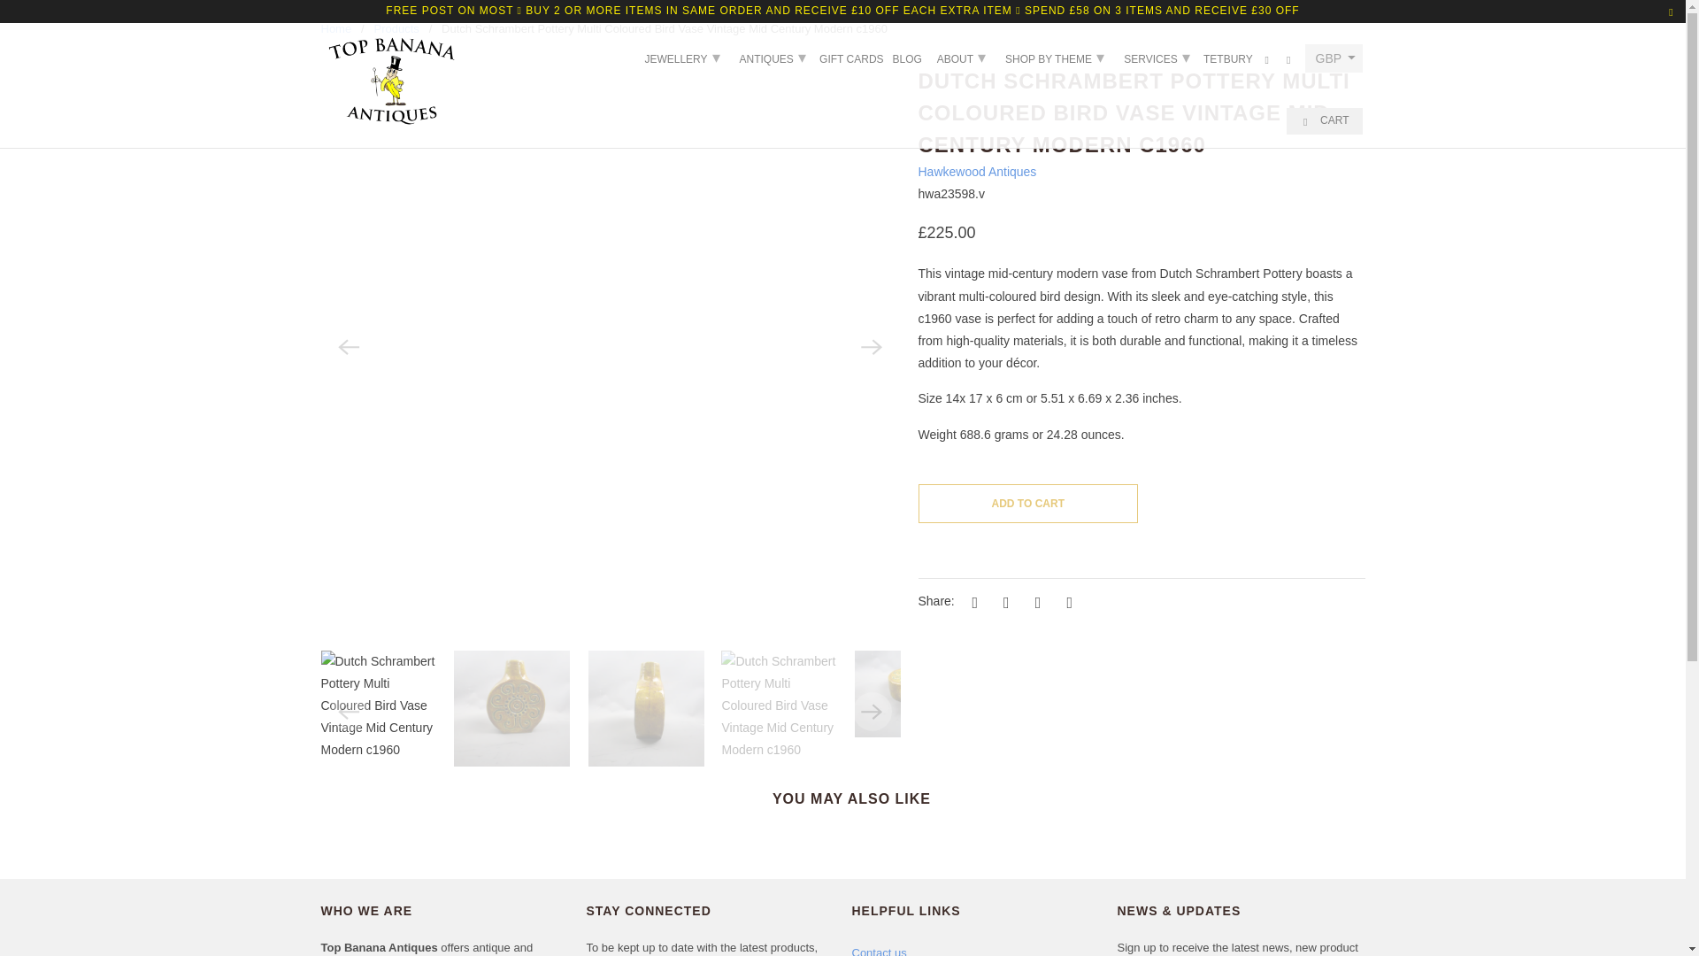 The height and width of the screenshot is (956, 1699). What do you see at coordinates (336, 28) in the screenshot?
I see `Top Banana Antiques` at bounding box center [336, 28].